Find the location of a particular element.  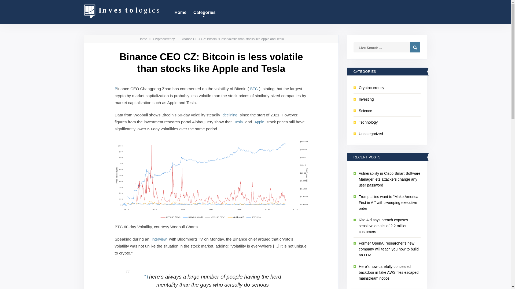

Home is located at coordinates (180, 12).